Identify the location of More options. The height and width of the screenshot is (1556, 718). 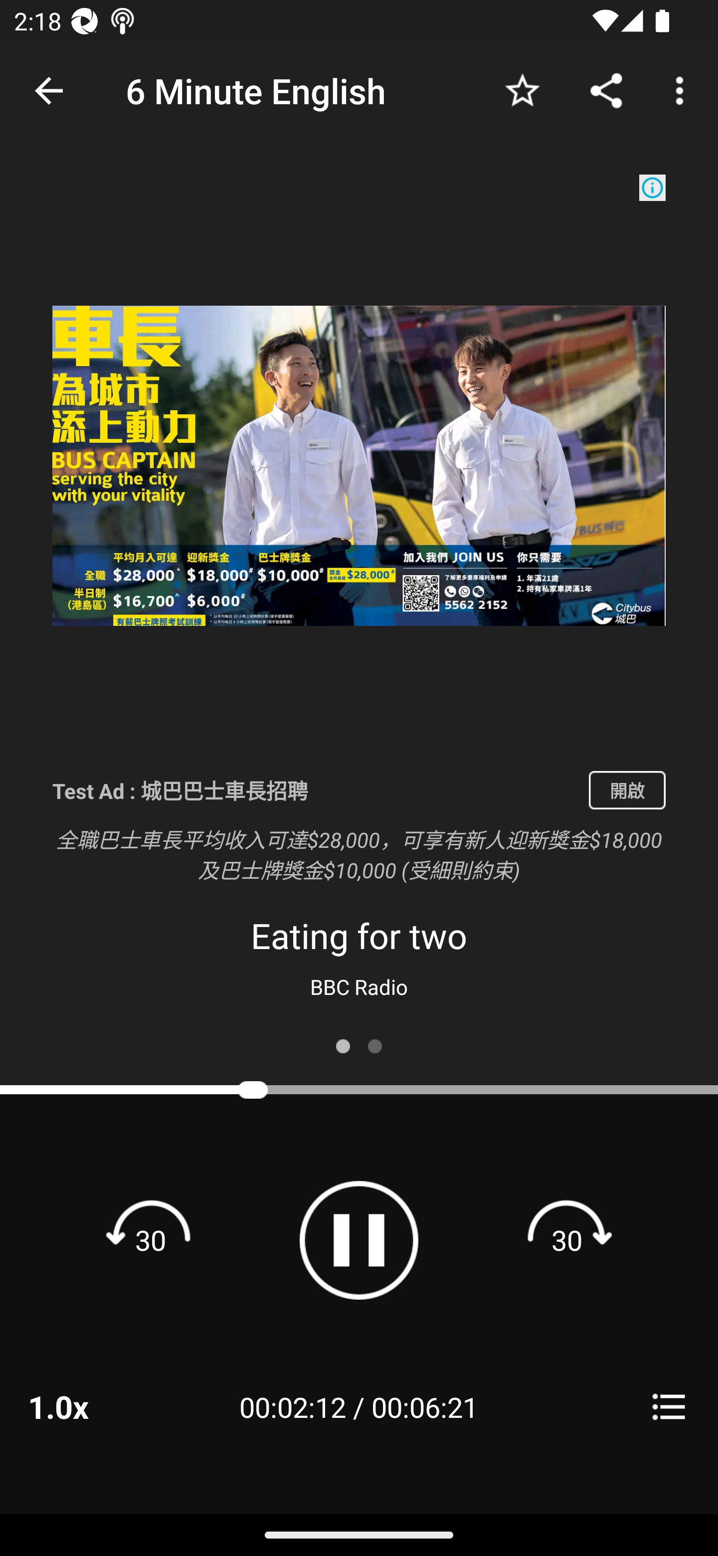
(683, 90).